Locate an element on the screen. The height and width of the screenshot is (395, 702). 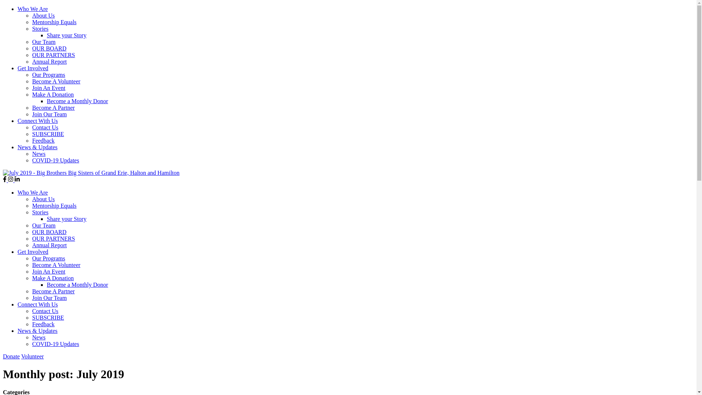
Make A Donation is located at coordinates (53, 278).